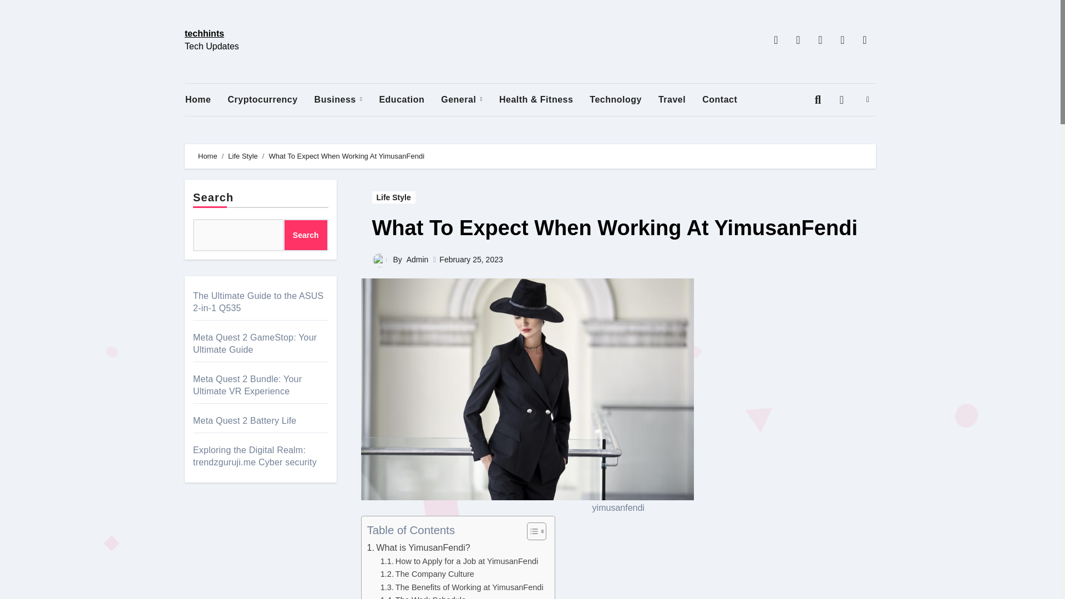 The image size is (1065, 599). I want to click on Permalink to: What To Expect When Working At YimusanFendi, so click(615, 227).